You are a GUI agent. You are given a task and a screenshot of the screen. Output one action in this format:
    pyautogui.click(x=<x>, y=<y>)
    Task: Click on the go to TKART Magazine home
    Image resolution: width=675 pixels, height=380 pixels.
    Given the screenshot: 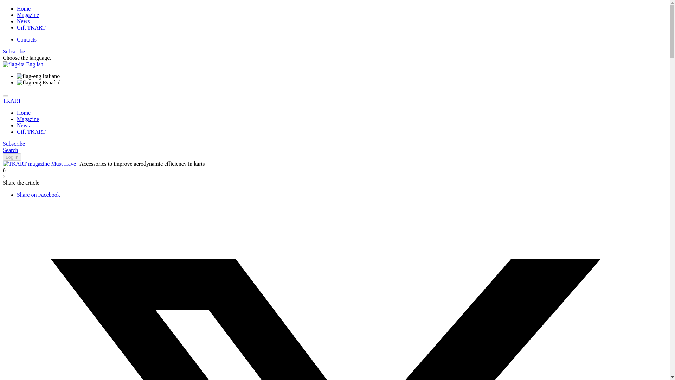 What is the action you would take?
    pyautogui.click(x=27, y=164)
    